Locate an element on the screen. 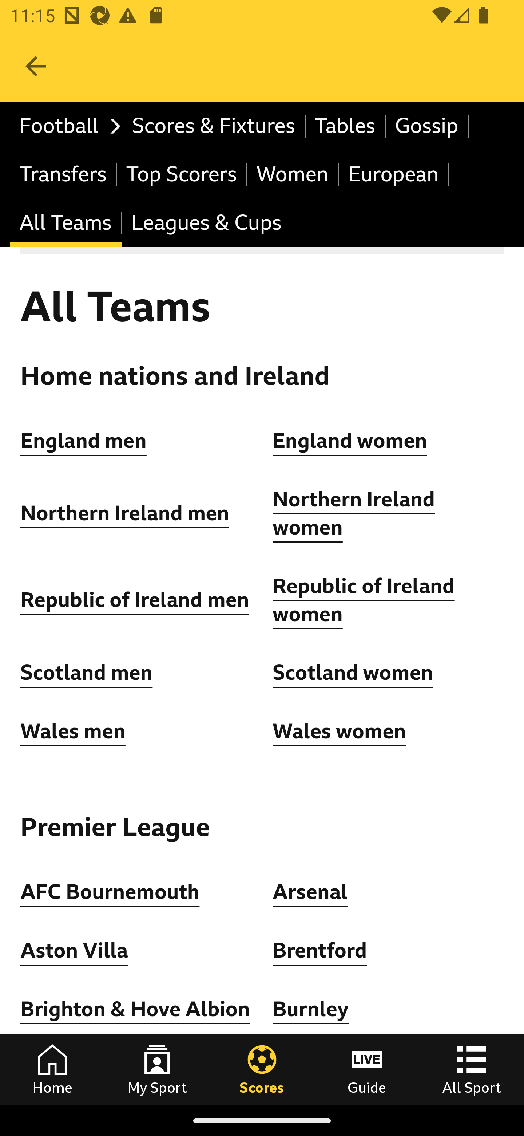  Northern Ireland women is located at coordinates (354, 514).